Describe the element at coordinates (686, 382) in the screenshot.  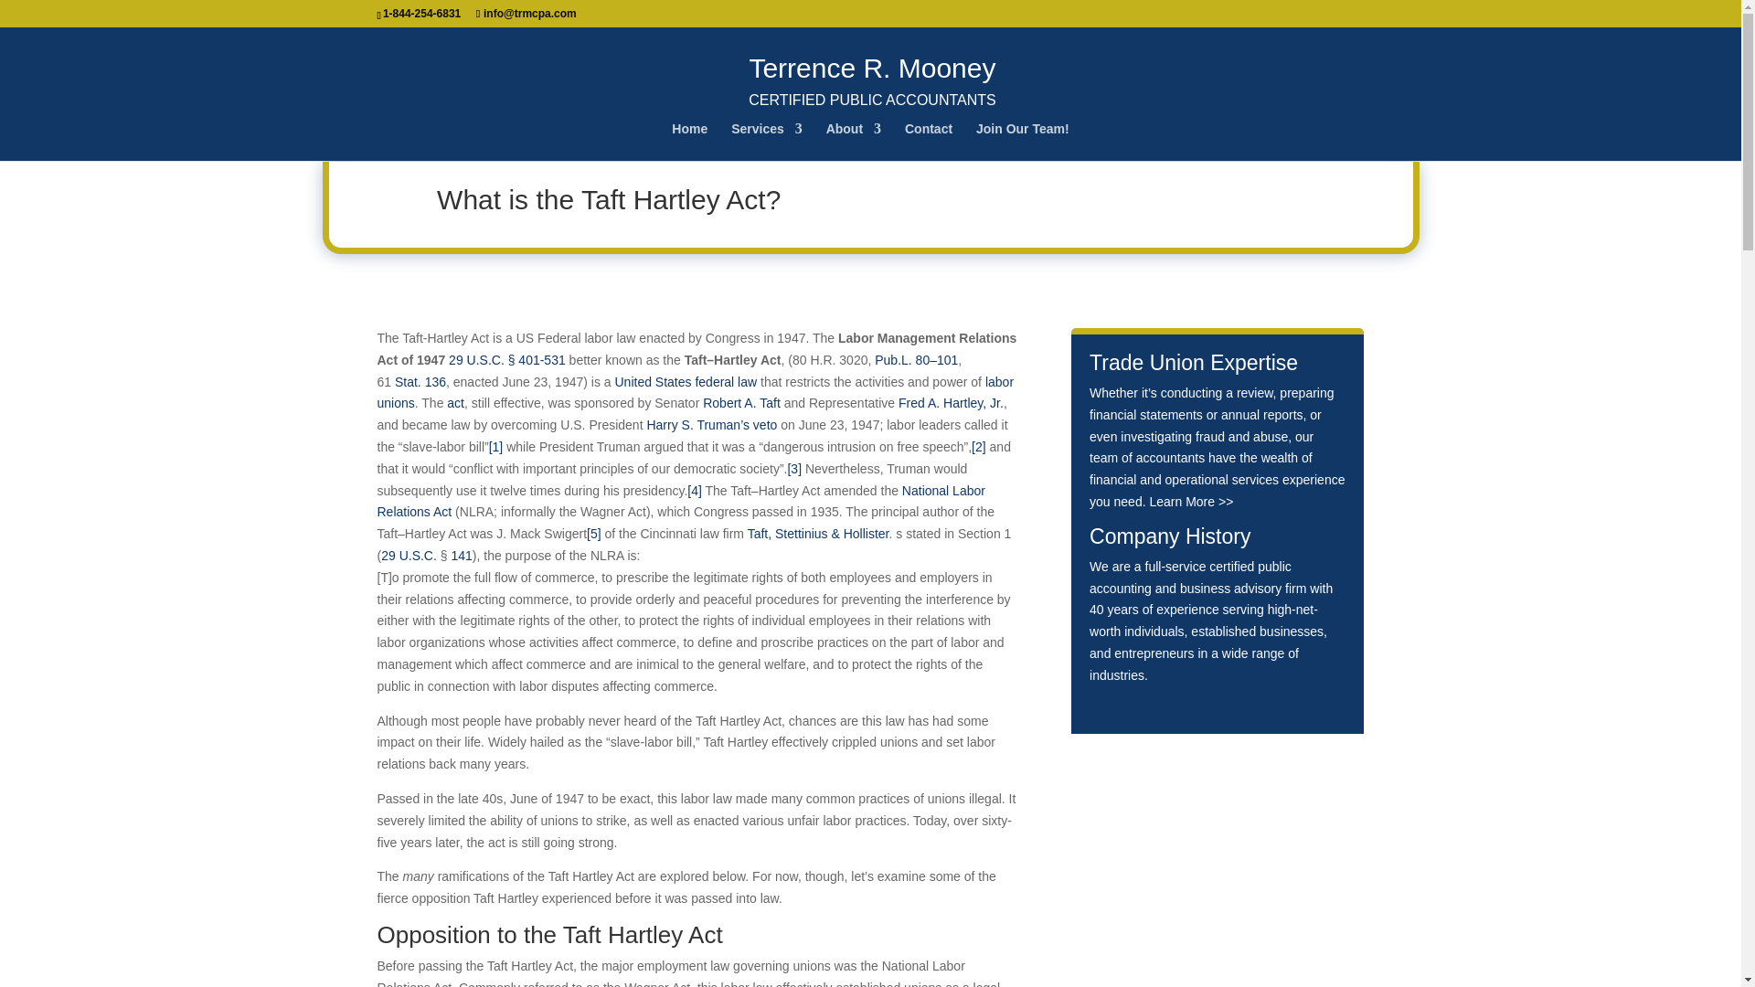
I see `United States federal law` at that location.